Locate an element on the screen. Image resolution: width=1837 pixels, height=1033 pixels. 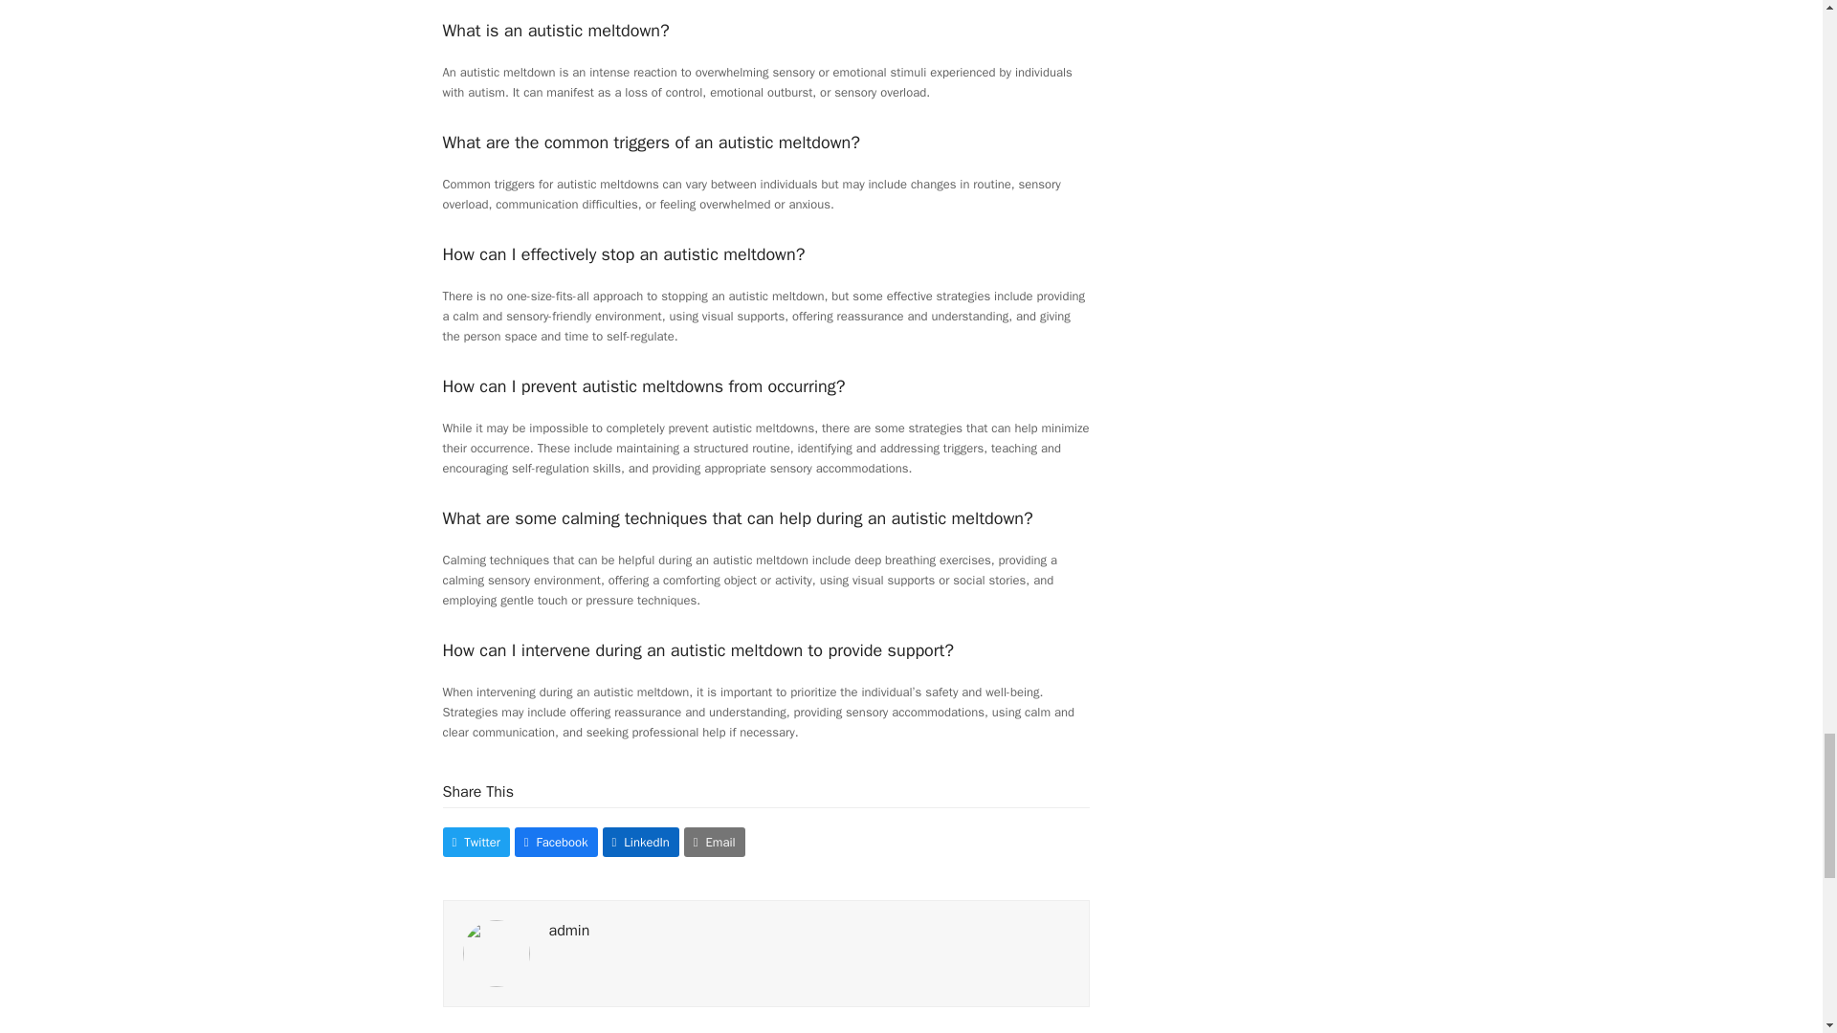
Twitter is located at coordinates (475, 842).